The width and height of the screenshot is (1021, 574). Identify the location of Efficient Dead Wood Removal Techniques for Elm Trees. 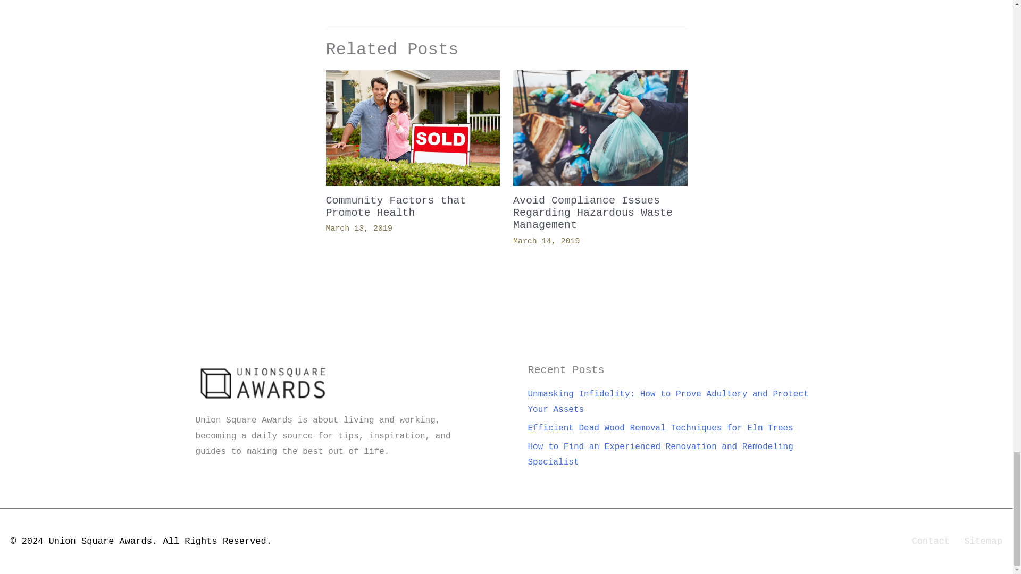
(660, 428).